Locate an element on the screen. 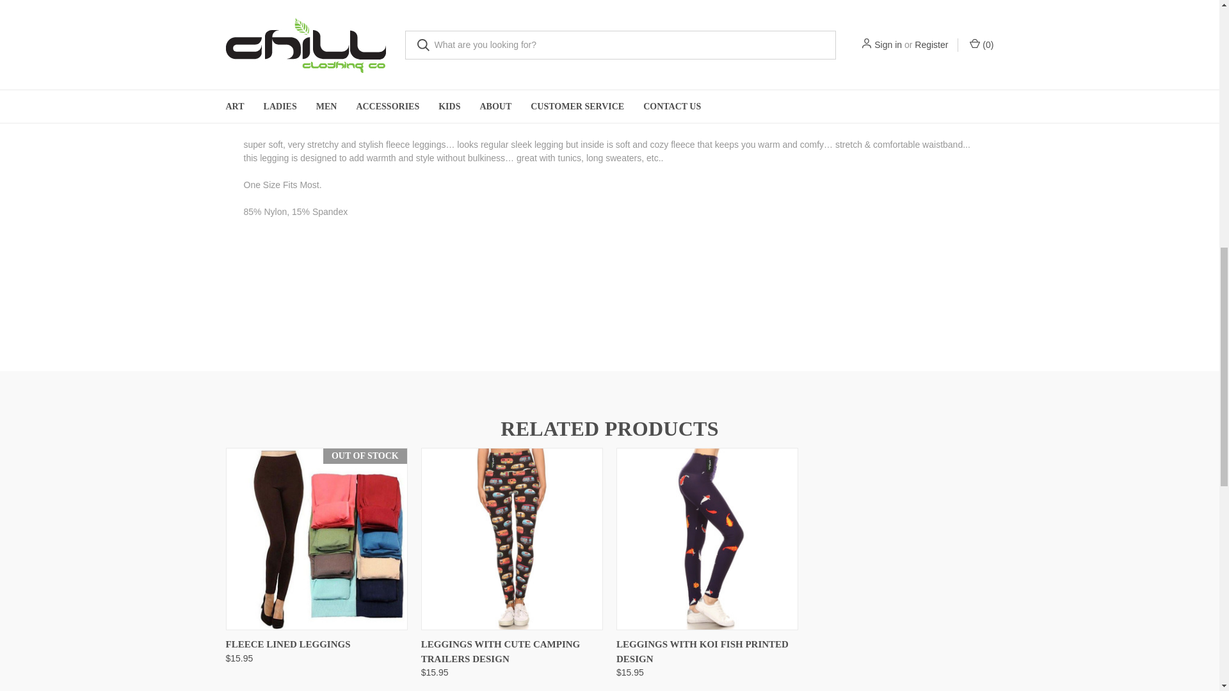 The width and height of the screenshot is (1229, 691). Fleece Lined Leggings is located at coordinates (316, 539).